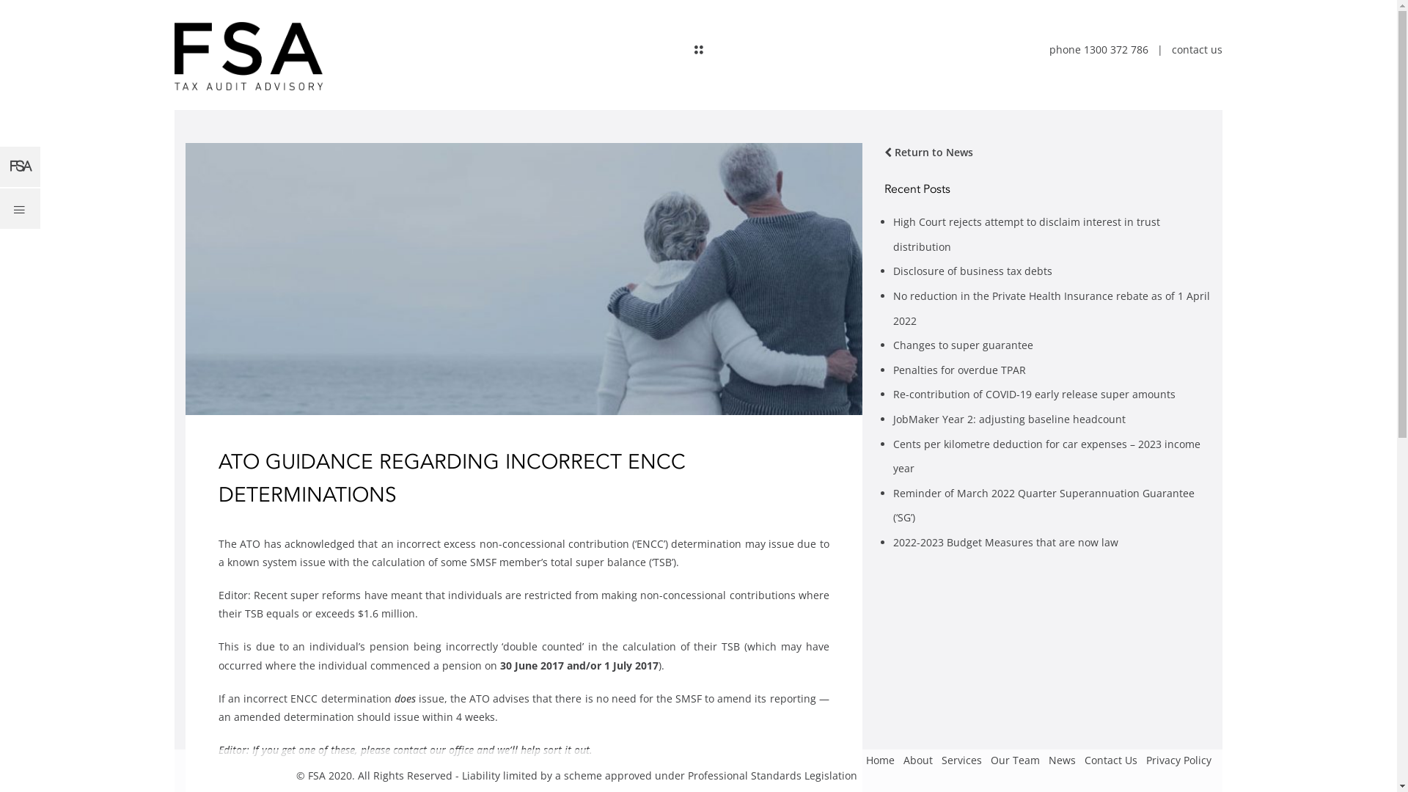  I want to click on Our Team, so click(1015, 761).